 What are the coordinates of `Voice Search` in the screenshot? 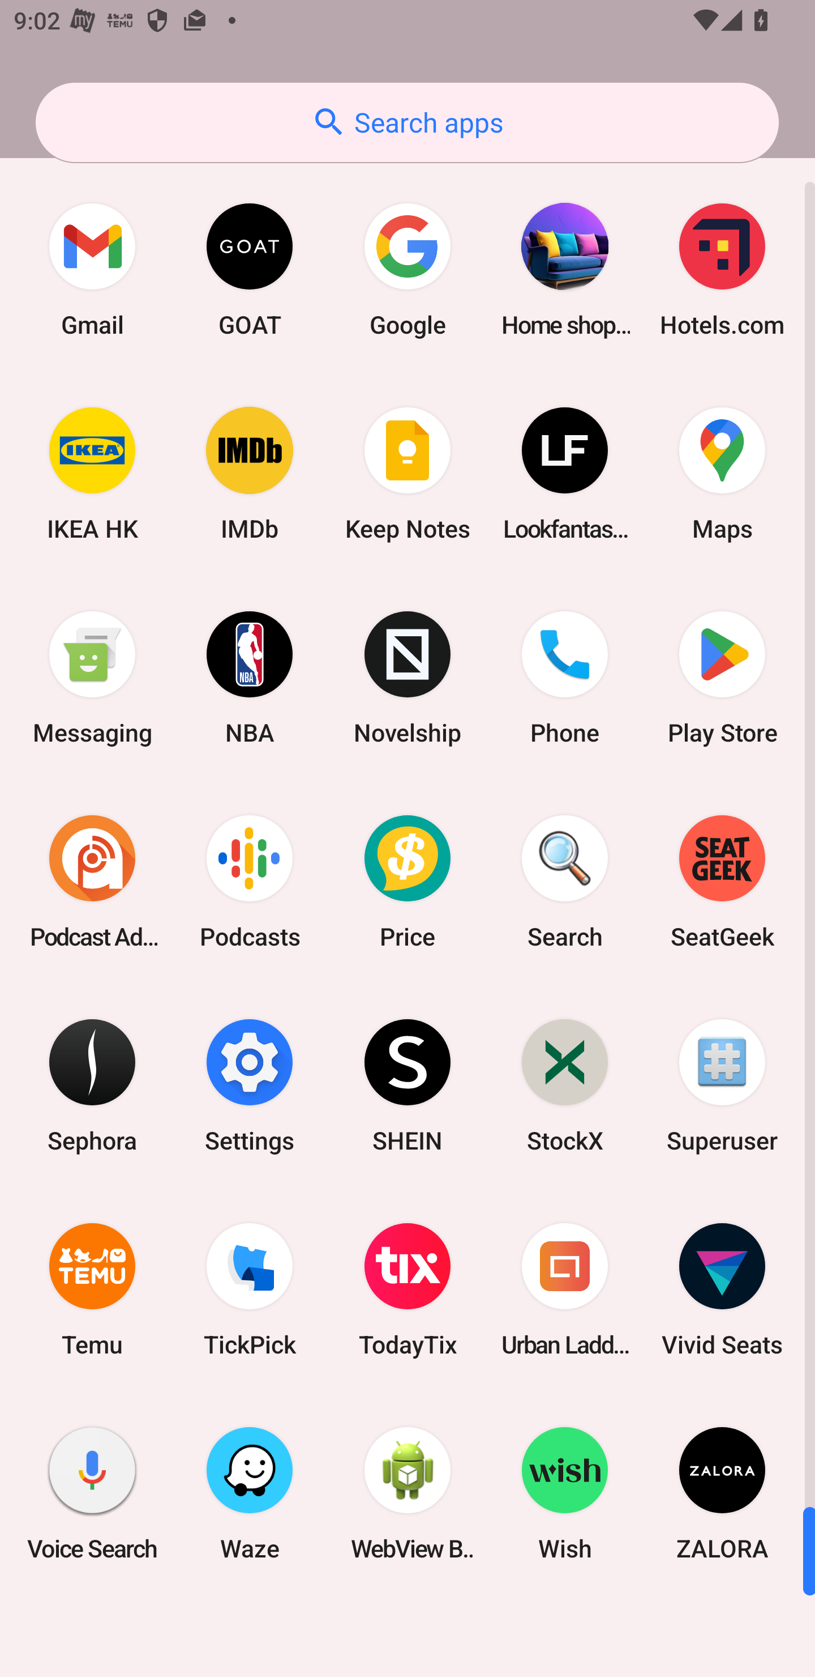 It's located at (92, 1493).